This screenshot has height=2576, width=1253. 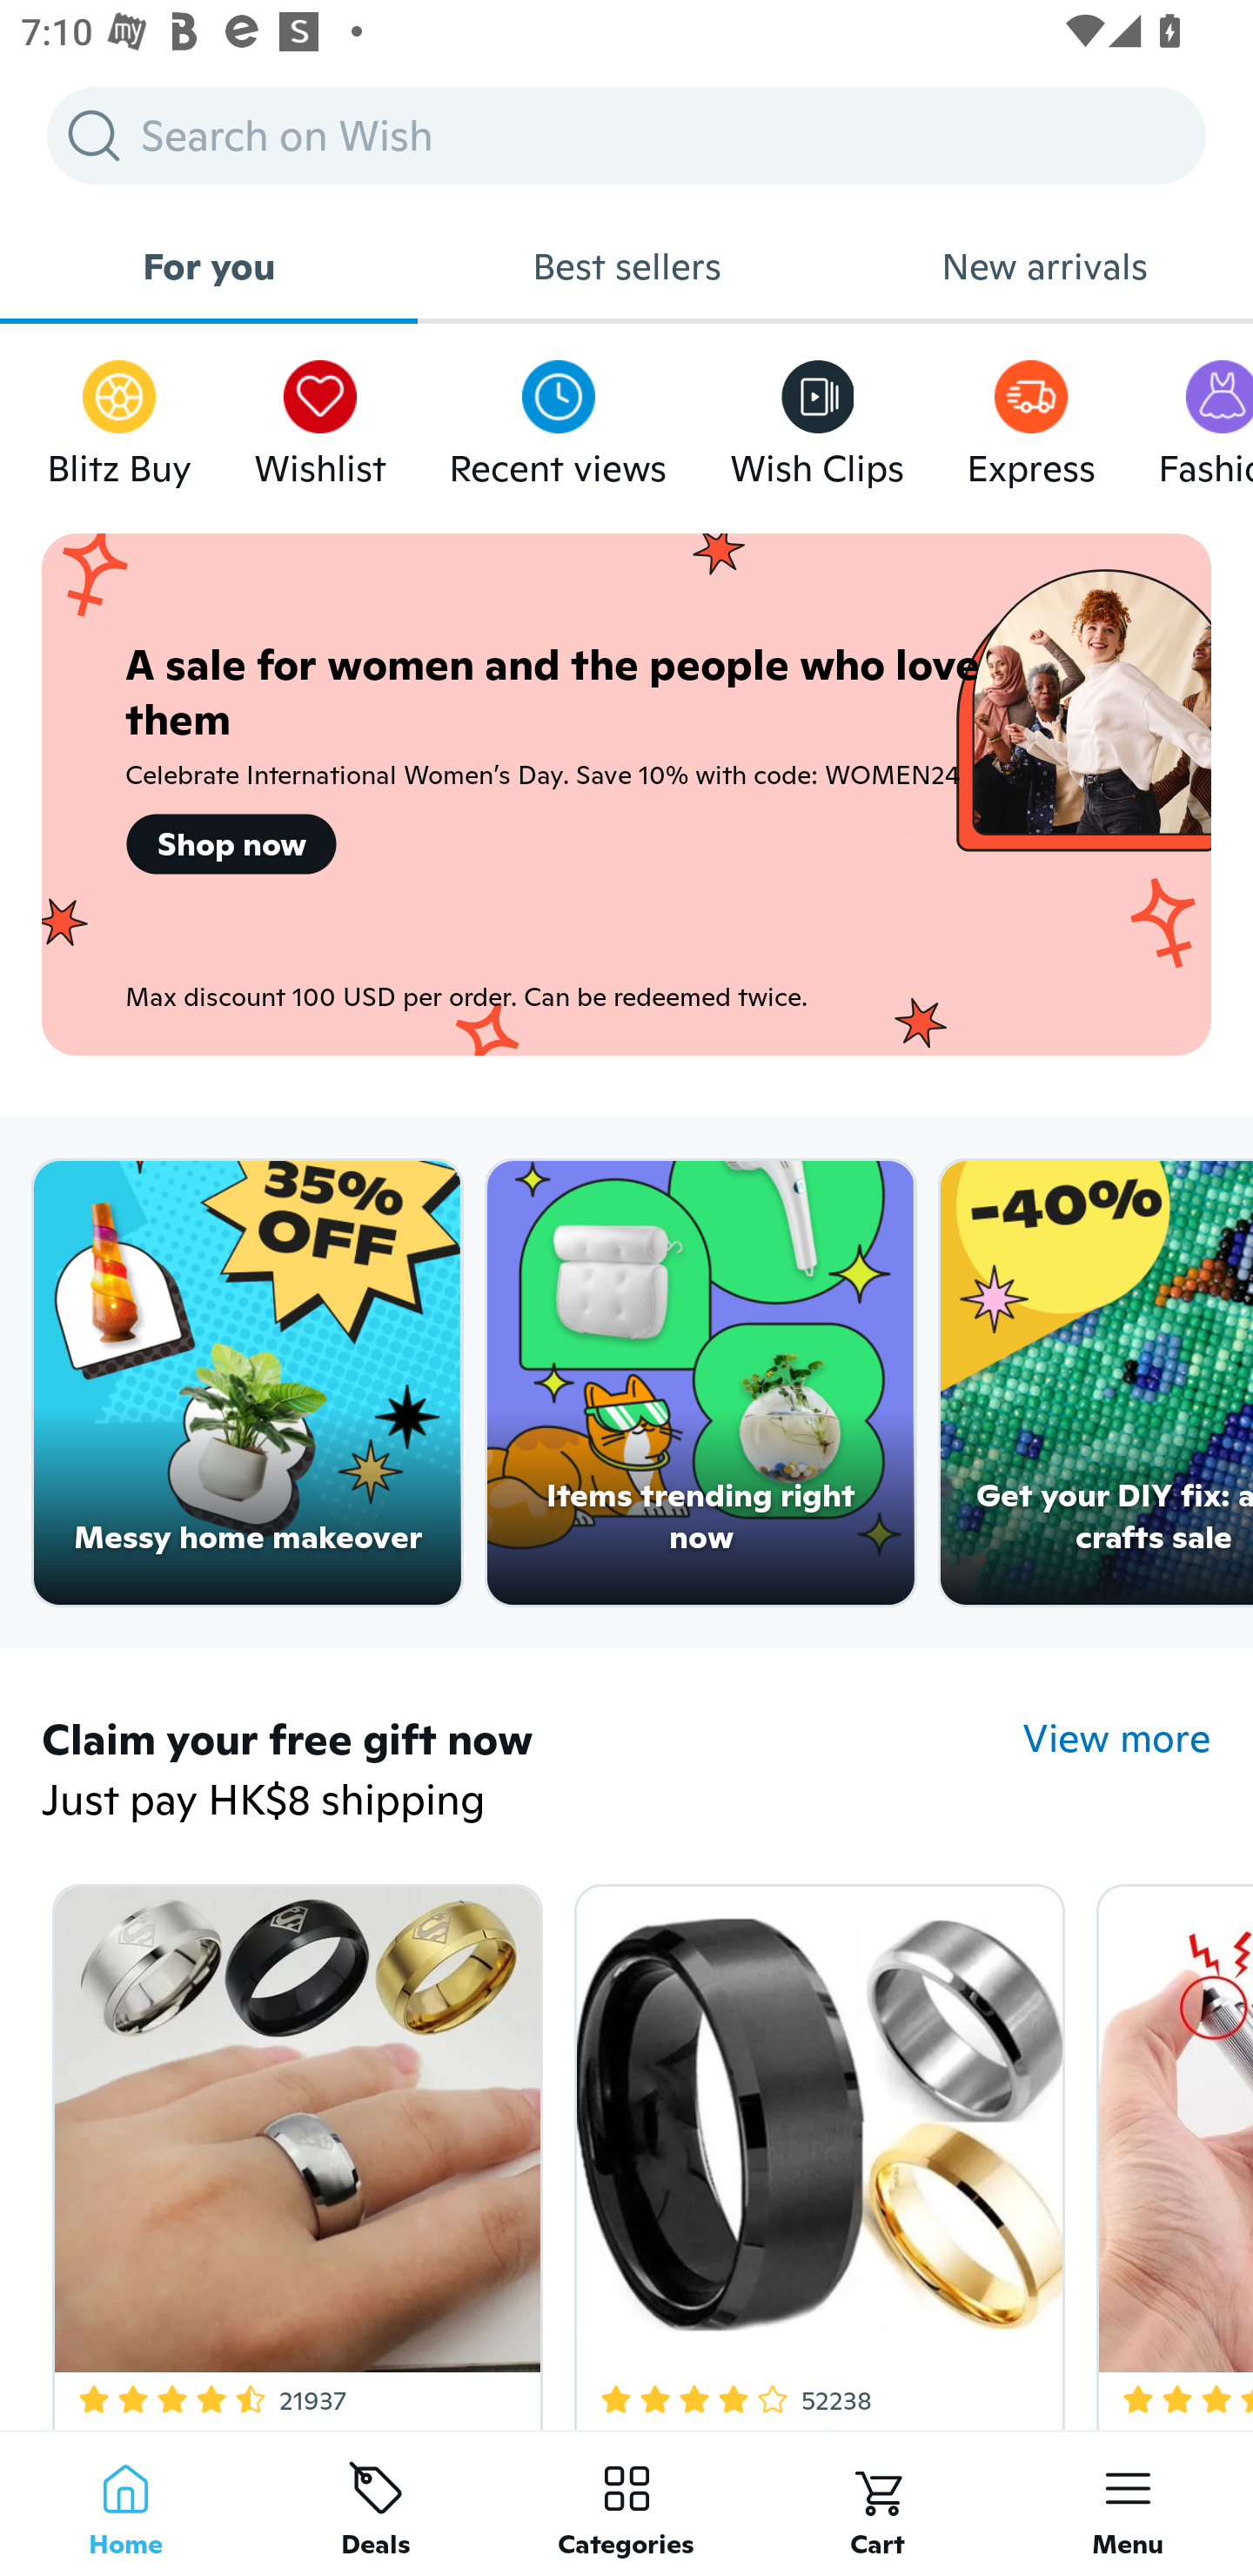 I want to click on Blitz Buy, so click(x=119, y=416).